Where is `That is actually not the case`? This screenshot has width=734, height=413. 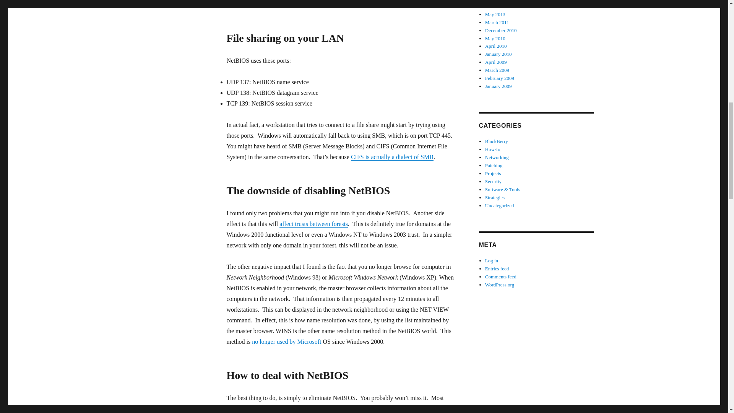
That is actually not the case is located at coordinates (330, 4).